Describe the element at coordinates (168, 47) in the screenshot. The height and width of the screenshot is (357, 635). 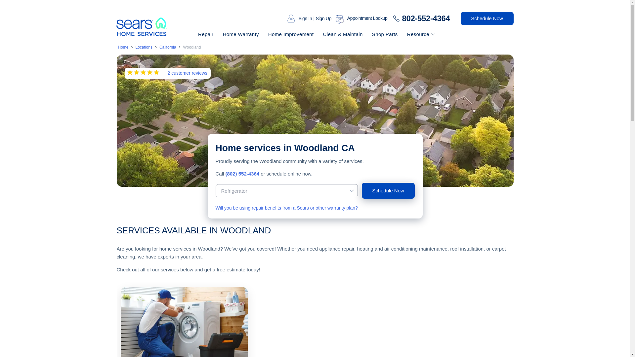
I see `California` at that location.